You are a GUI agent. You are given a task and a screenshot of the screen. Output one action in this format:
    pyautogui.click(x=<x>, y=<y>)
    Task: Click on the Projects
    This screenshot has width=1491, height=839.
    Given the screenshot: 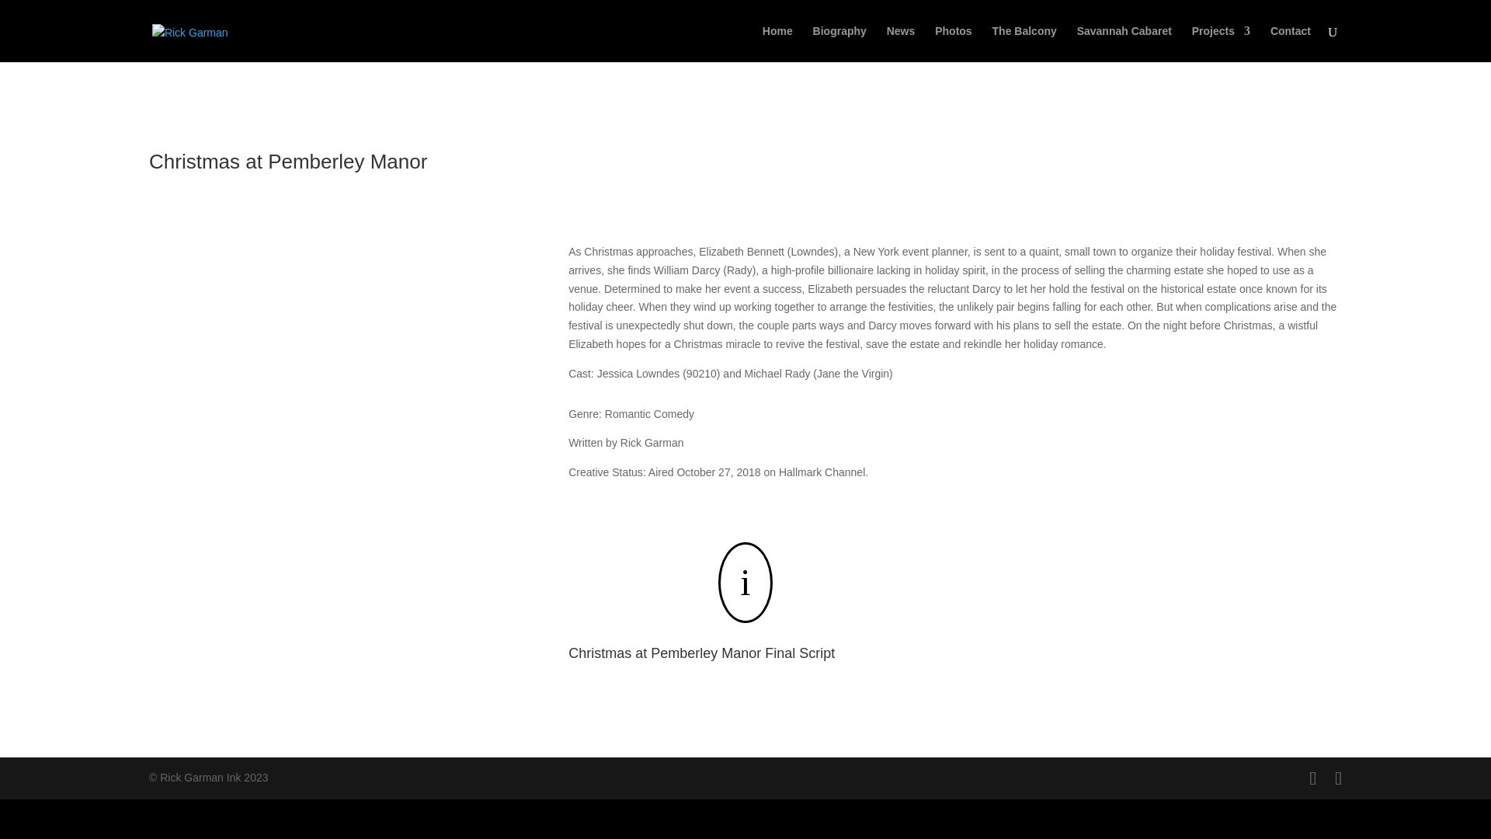 What is the action you would take?
    pyautogui.click(x=1221, y=44)
    